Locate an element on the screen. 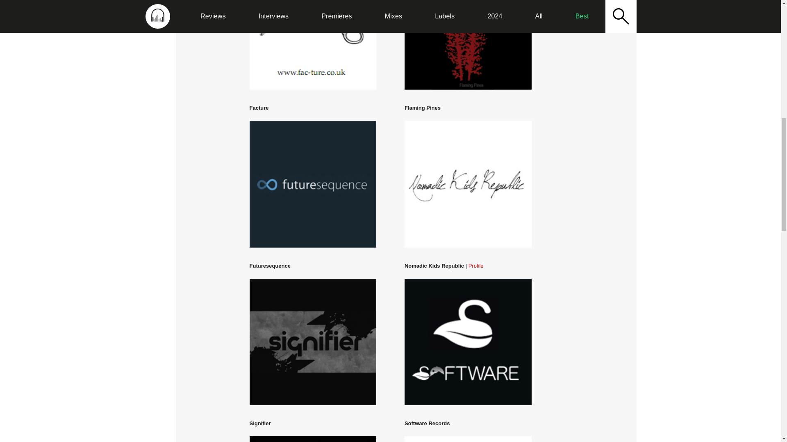 This screenshot has width=787, height=442. Profile is located at coordinates (476, 265).